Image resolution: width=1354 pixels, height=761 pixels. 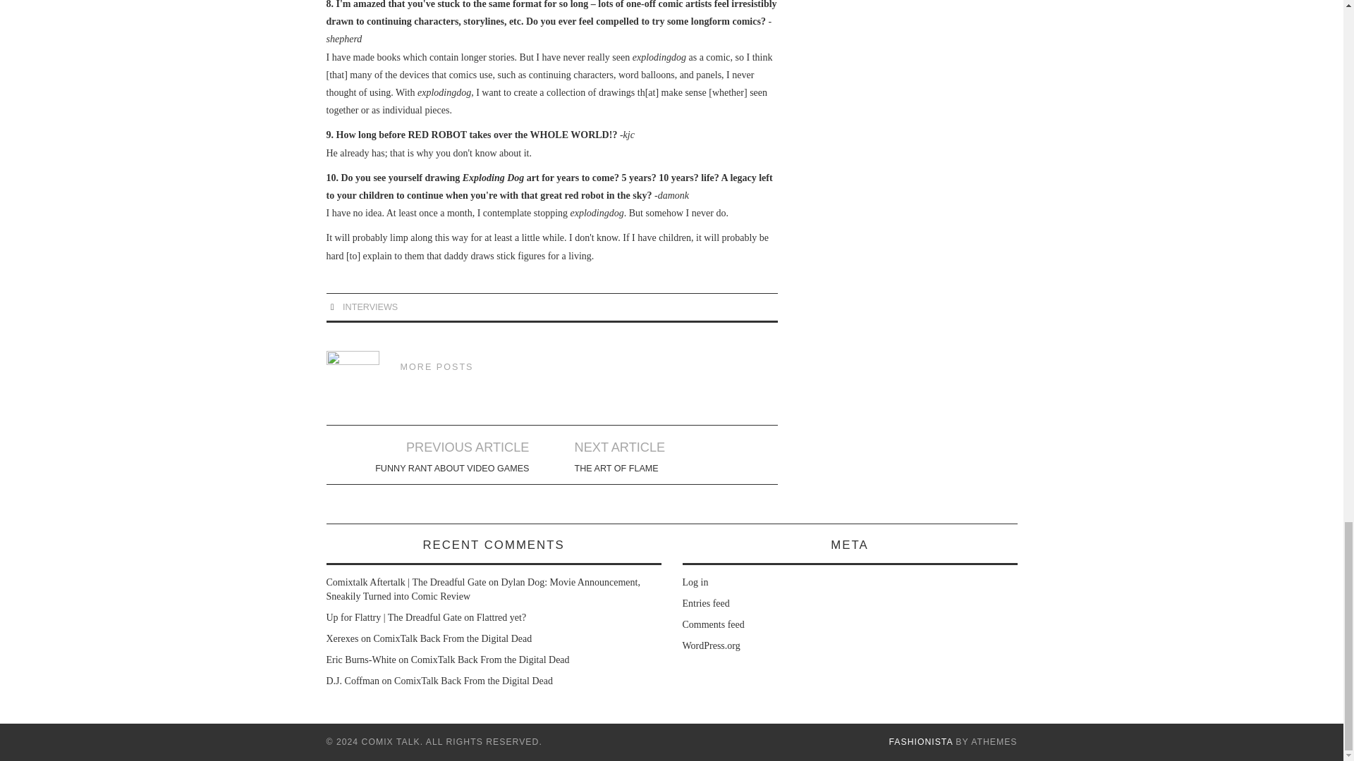 What do you see at coordinates (370, 307) in the screenshot?
I see `INTERVIEWS` at bounding box center [370, 307].